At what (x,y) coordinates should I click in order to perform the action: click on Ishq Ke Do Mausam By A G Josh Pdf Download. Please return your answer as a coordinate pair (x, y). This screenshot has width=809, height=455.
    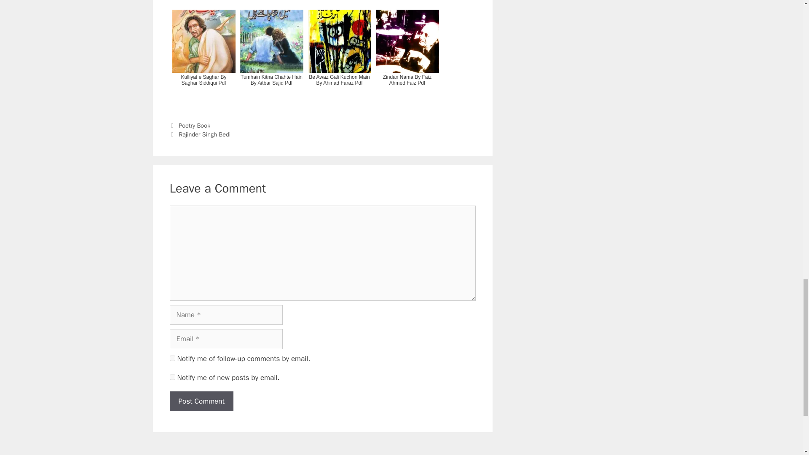
    Looking at the image, I should click on (271, 3).